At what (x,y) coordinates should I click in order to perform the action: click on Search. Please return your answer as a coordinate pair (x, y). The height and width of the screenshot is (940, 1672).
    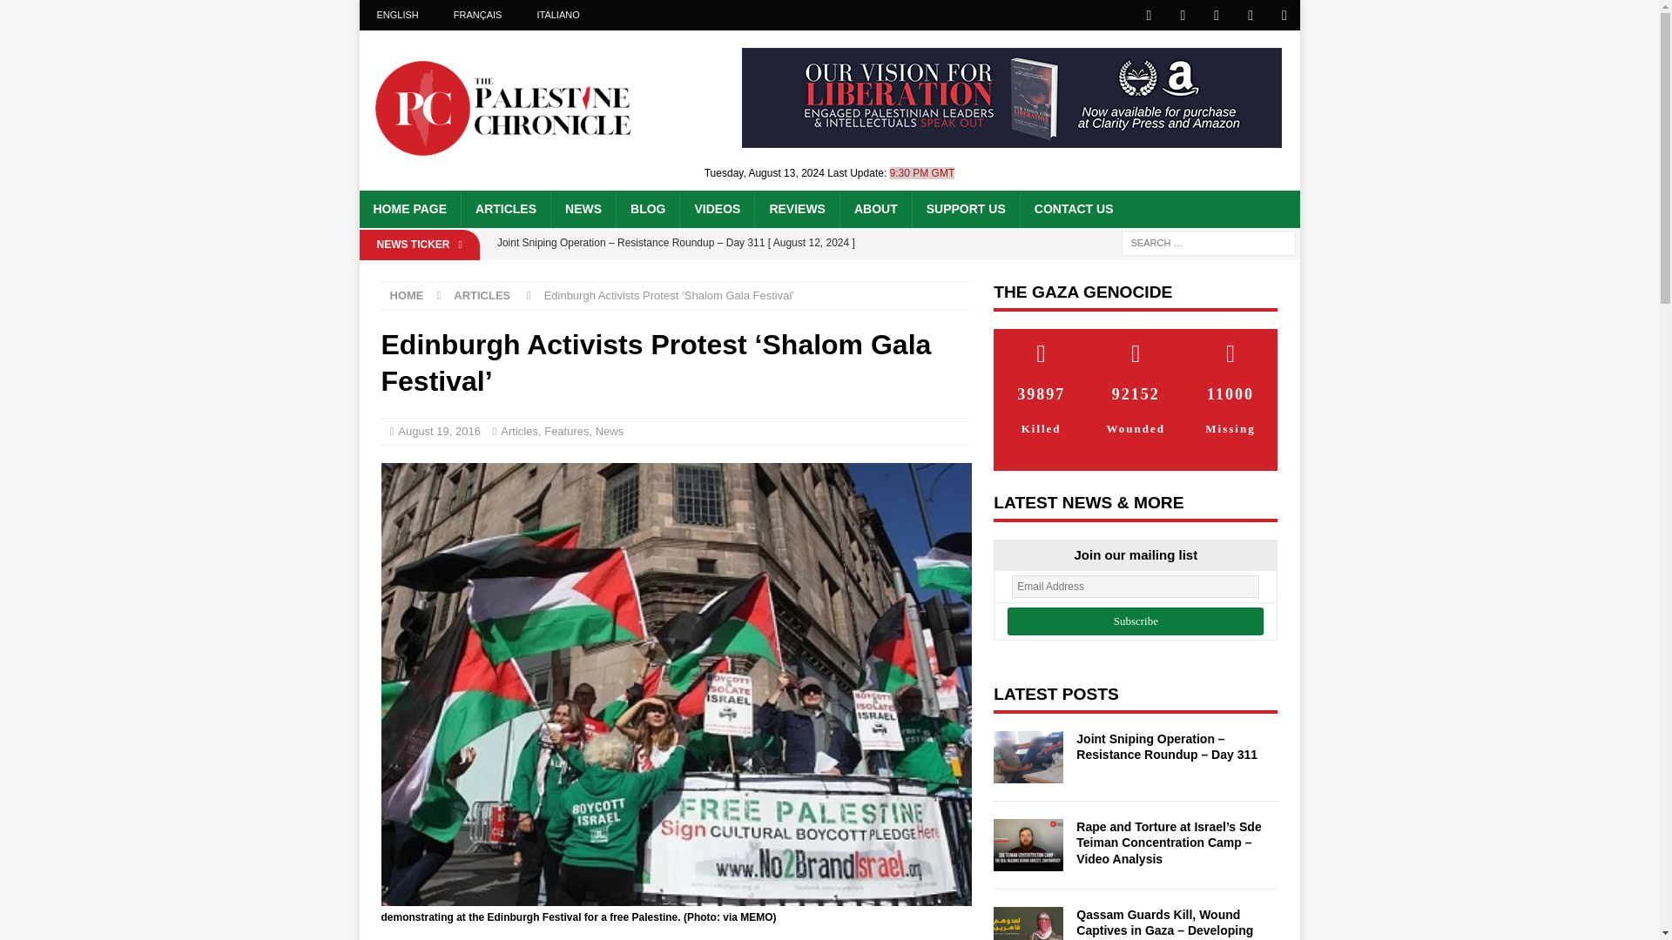
    Looking at the image, I should click on (64, 14).